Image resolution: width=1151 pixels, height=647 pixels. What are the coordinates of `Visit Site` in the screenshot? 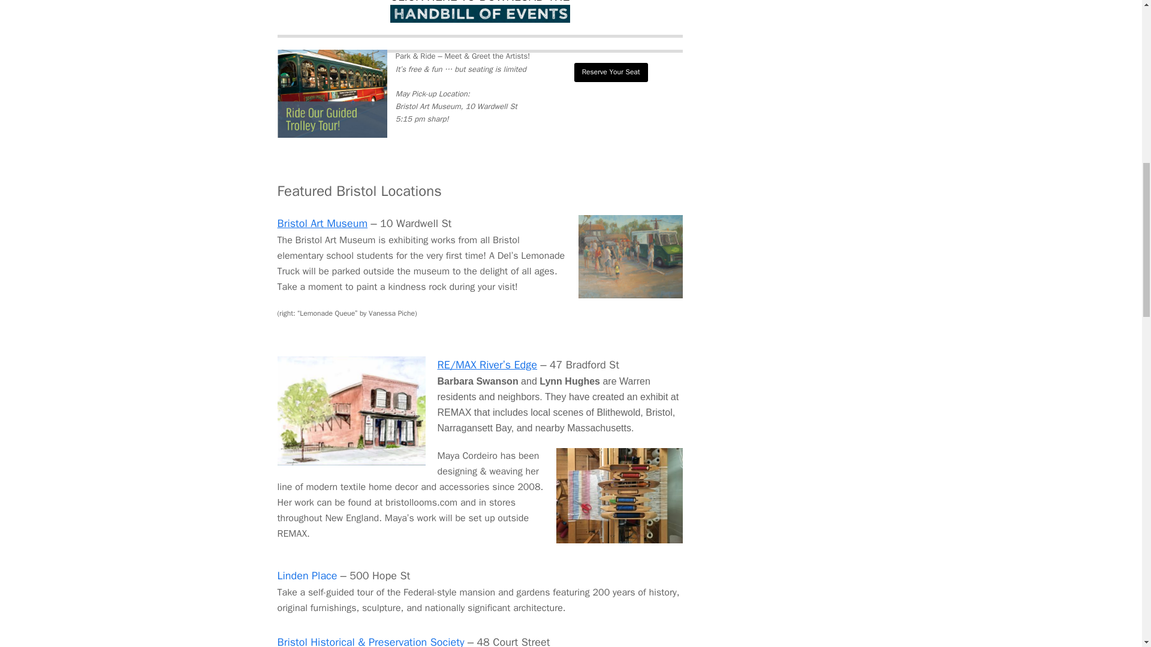 It's located at (611, 72).